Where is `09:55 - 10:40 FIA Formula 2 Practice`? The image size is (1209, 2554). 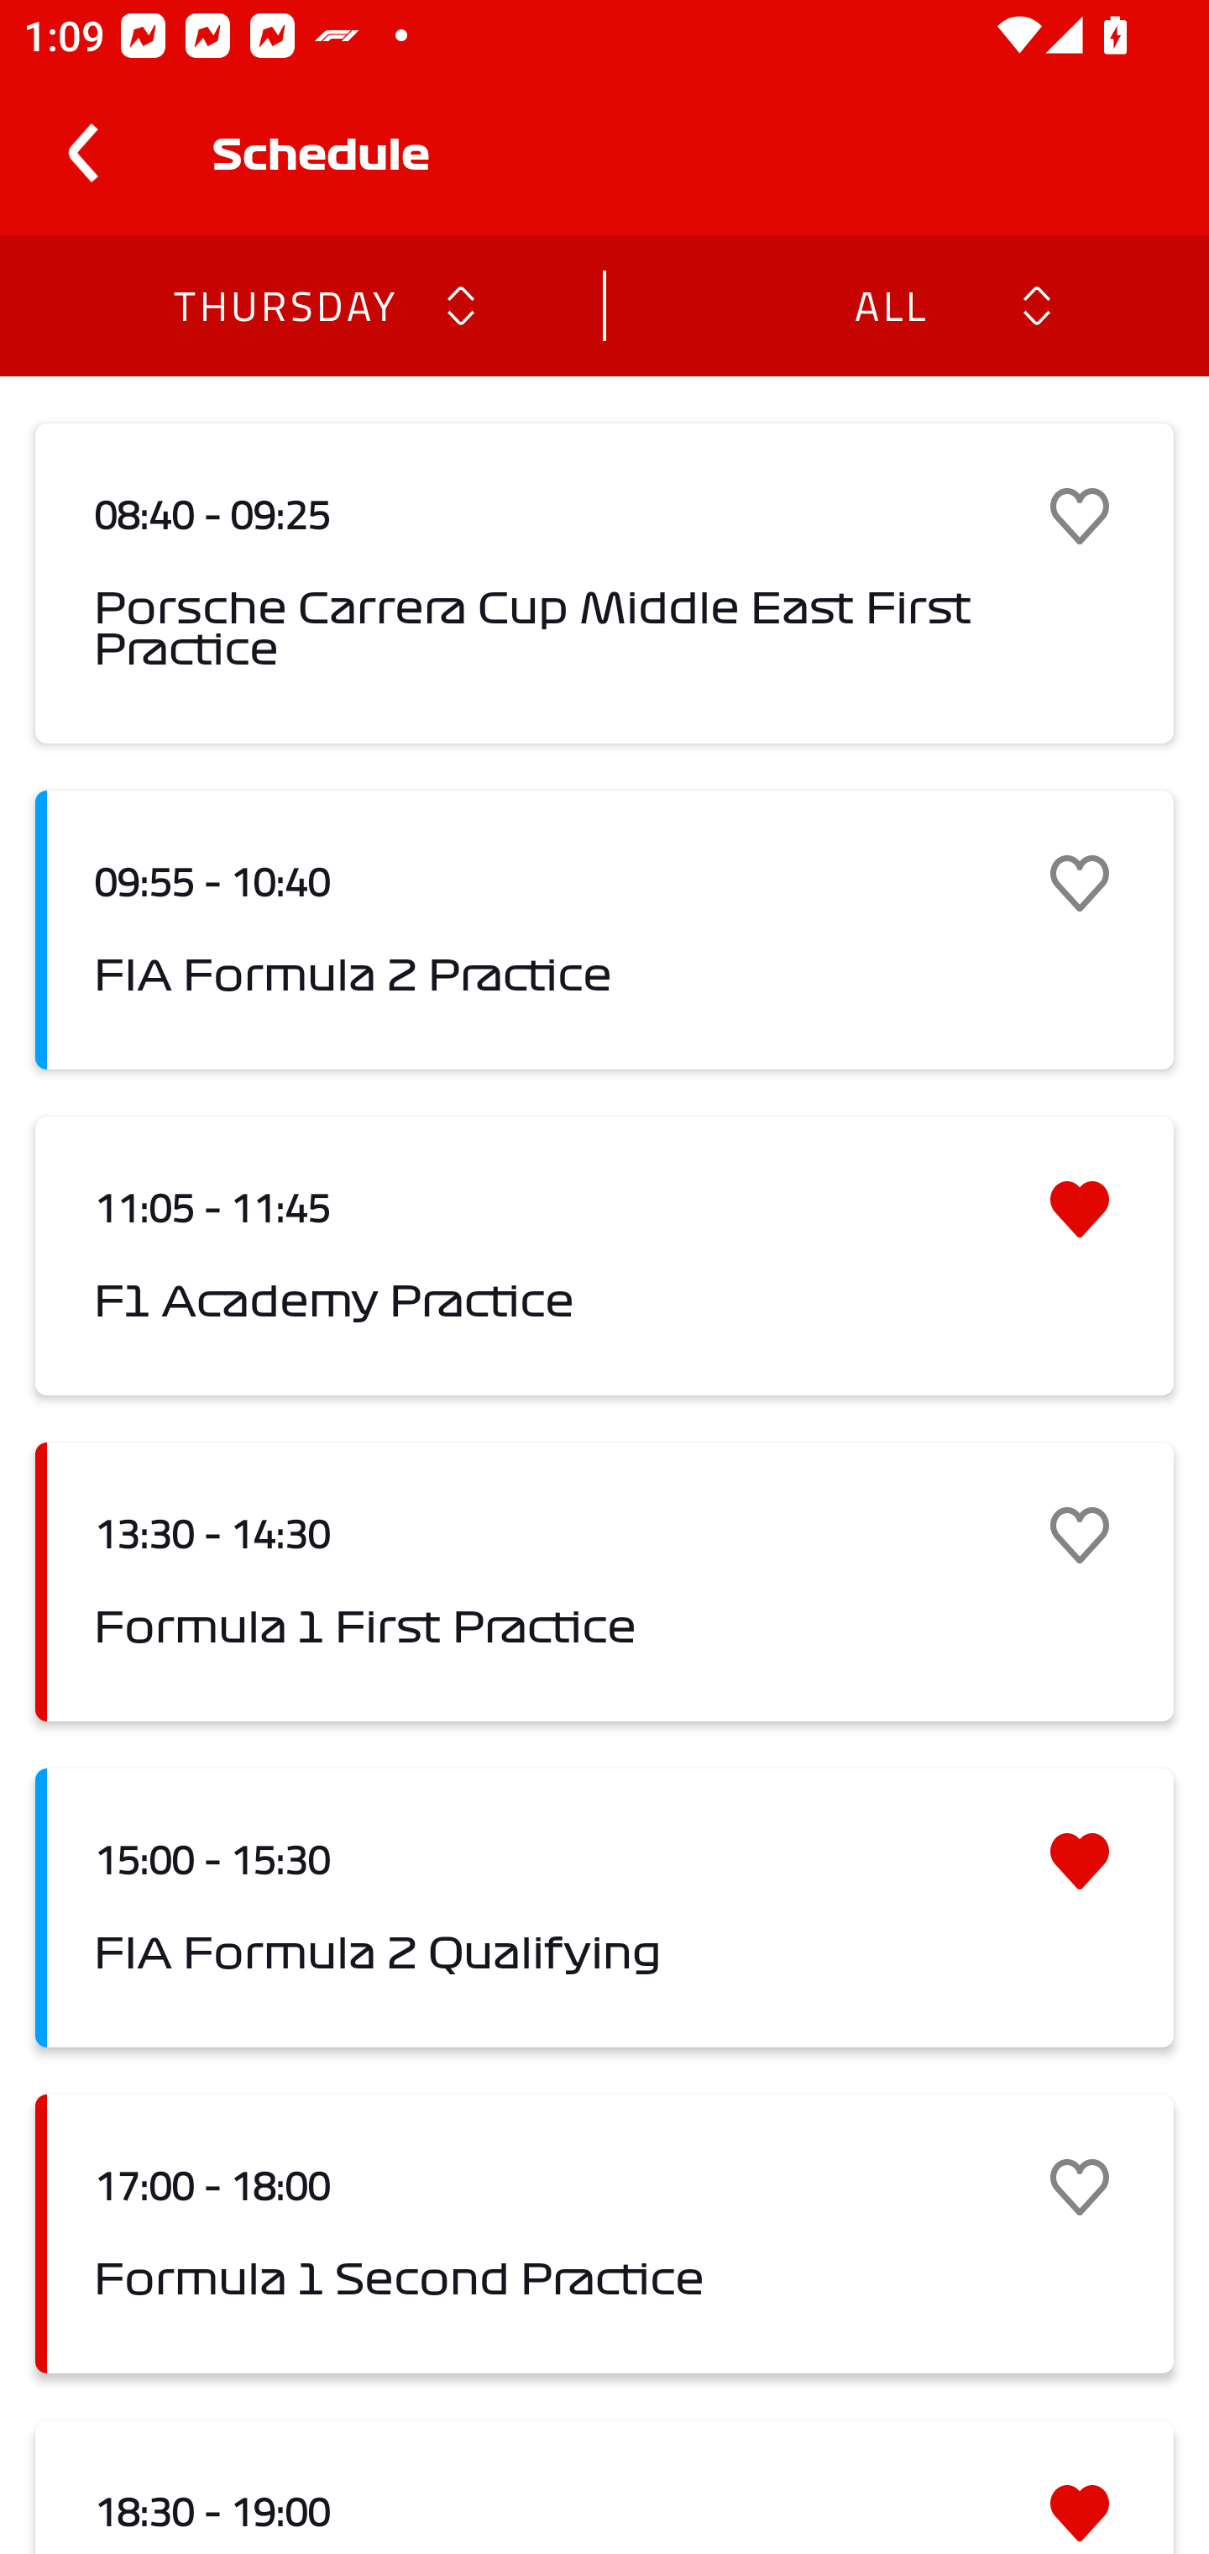 09:55 - 10:40 FIA Formula 2 Practice is located at coordinates (604, 931).